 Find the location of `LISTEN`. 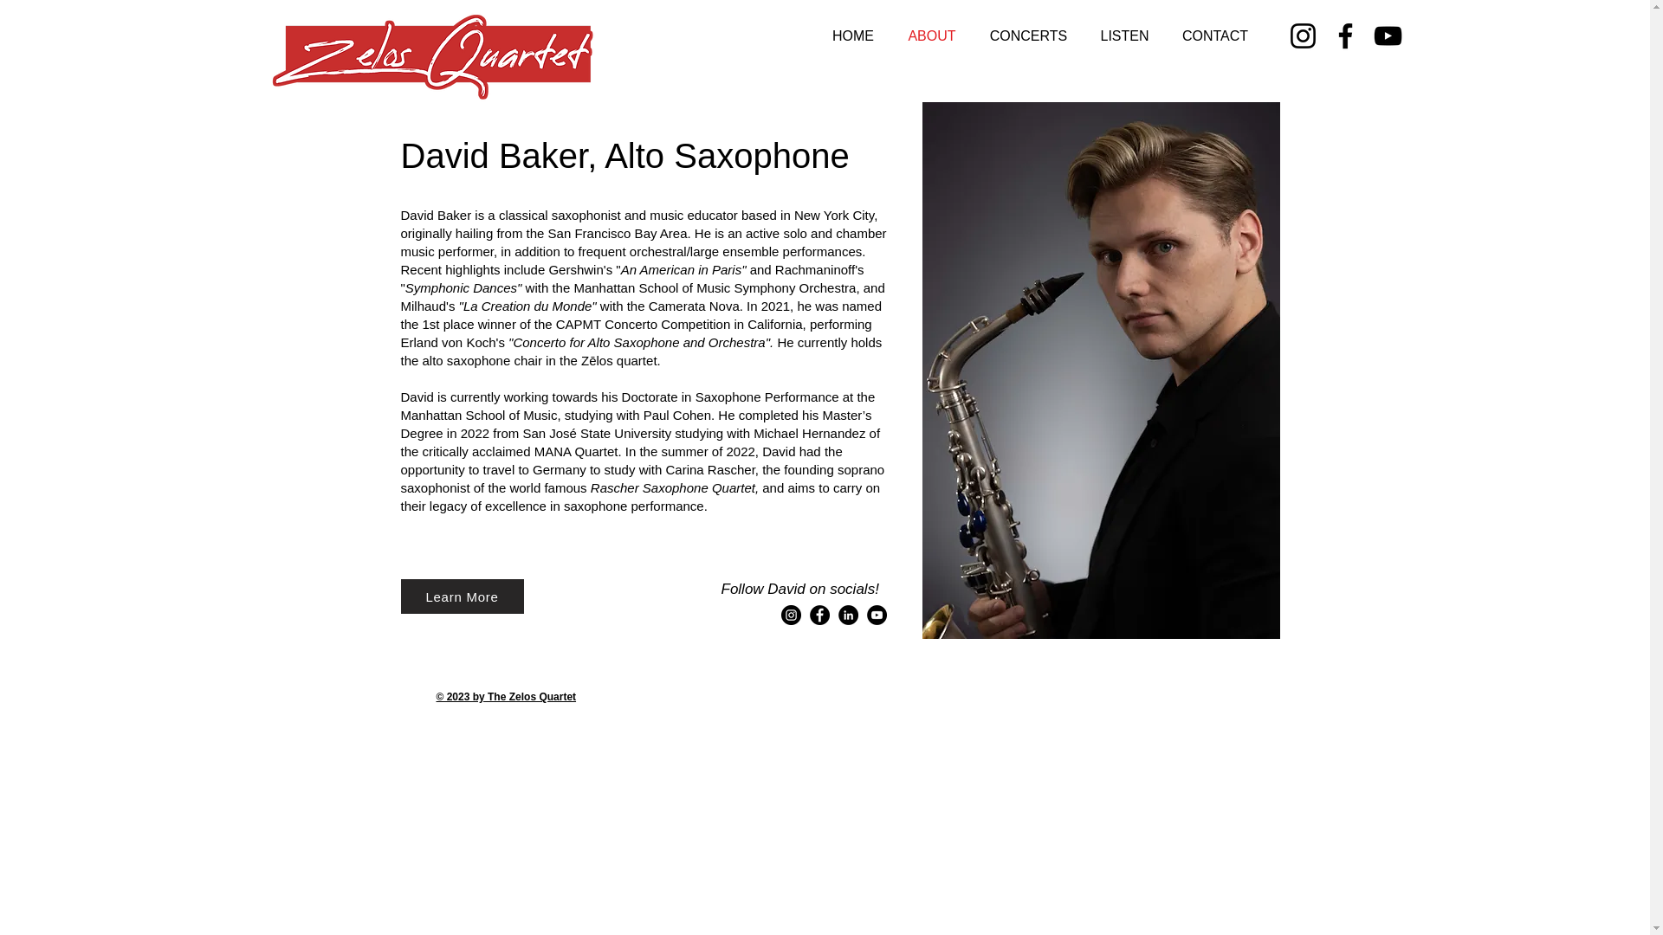

LISTEN is located at coordinates (1124, 35).